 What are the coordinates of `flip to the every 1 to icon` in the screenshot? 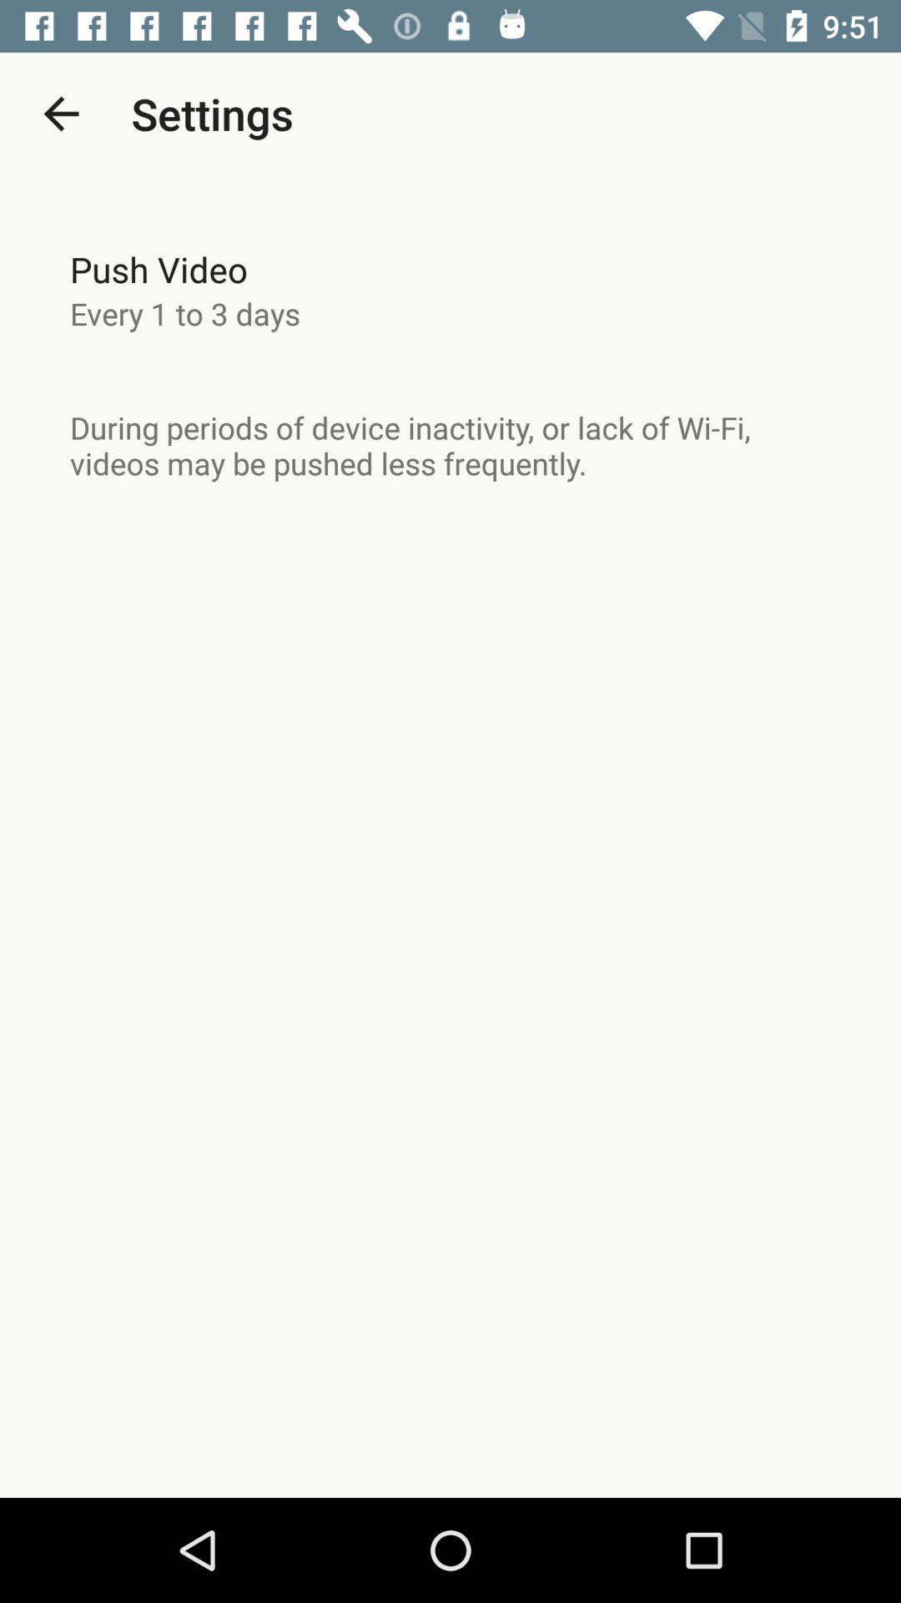 It's located at (185, 313).